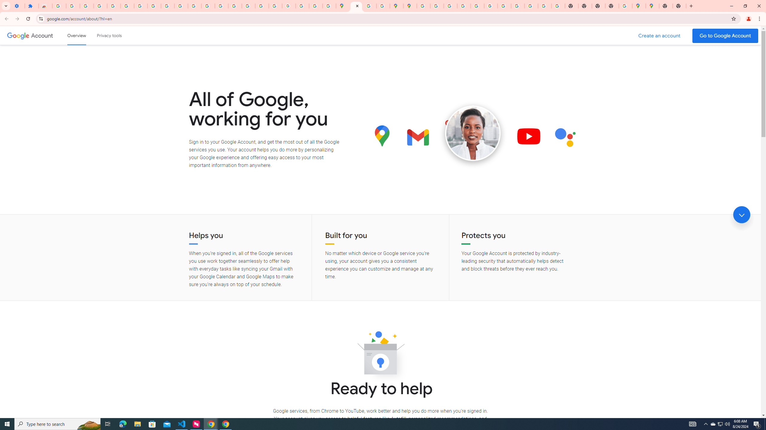 The width and height of the screenshot is (766, 430). Describe the element at coordinates (639, 6) in the screenshot. I see `Google Maps` at that location.